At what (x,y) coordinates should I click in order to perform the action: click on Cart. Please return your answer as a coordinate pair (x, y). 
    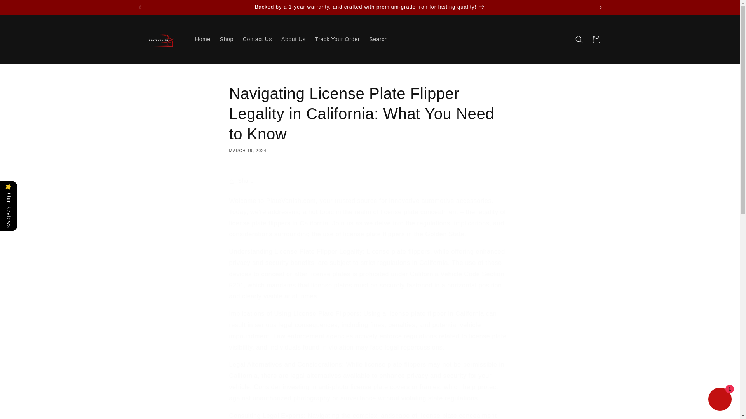
    Looking at the image, I should click on (596, 40).